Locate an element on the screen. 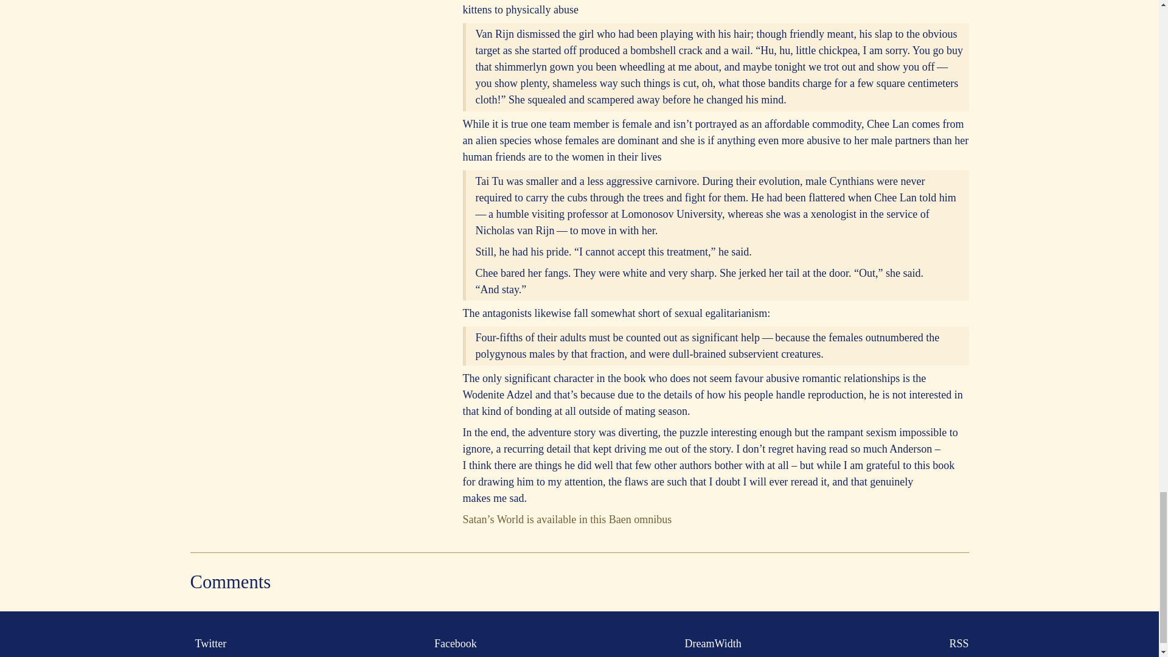  RSS is located at coordinates (956, 644).